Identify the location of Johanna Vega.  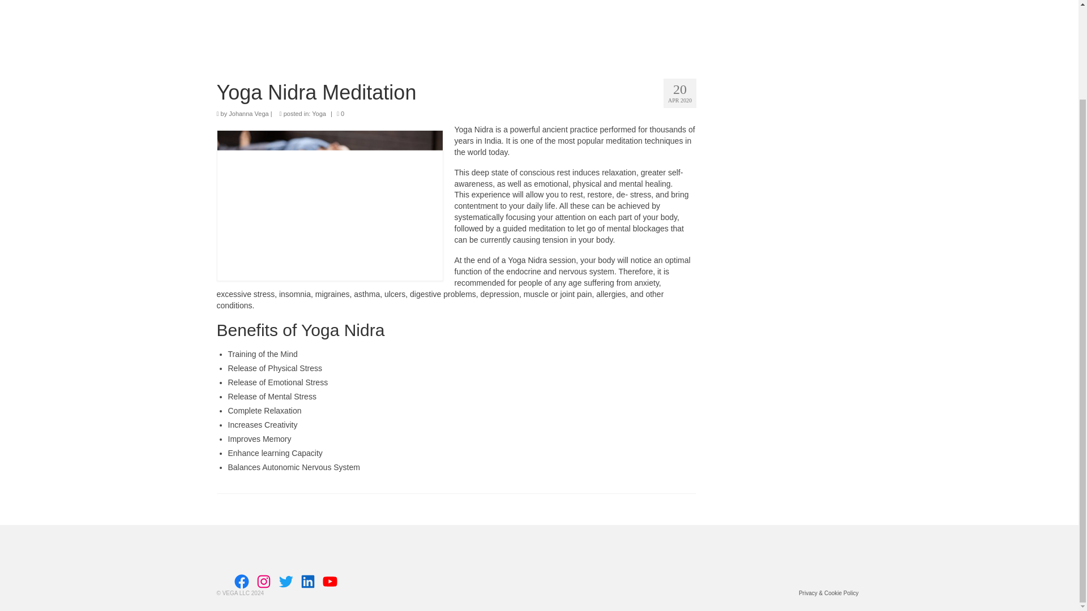
(248, 114).